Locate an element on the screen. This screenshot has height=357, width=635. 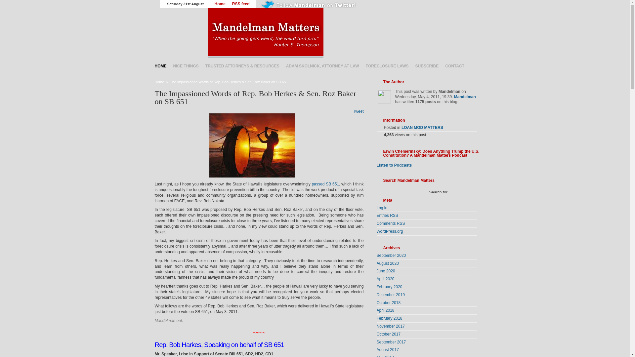
SUBSCRIBE is located at coordinates (427, 66).